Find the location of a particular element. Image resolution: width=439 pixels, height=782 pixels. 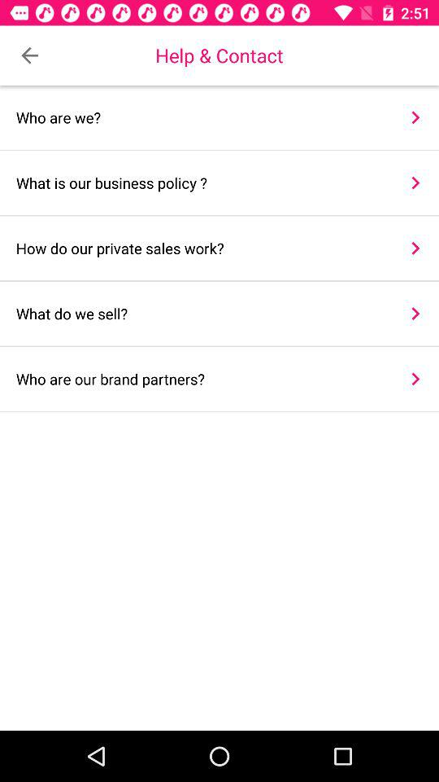

turn off the item to the left of help & contact is located at coordinates (29, 55).